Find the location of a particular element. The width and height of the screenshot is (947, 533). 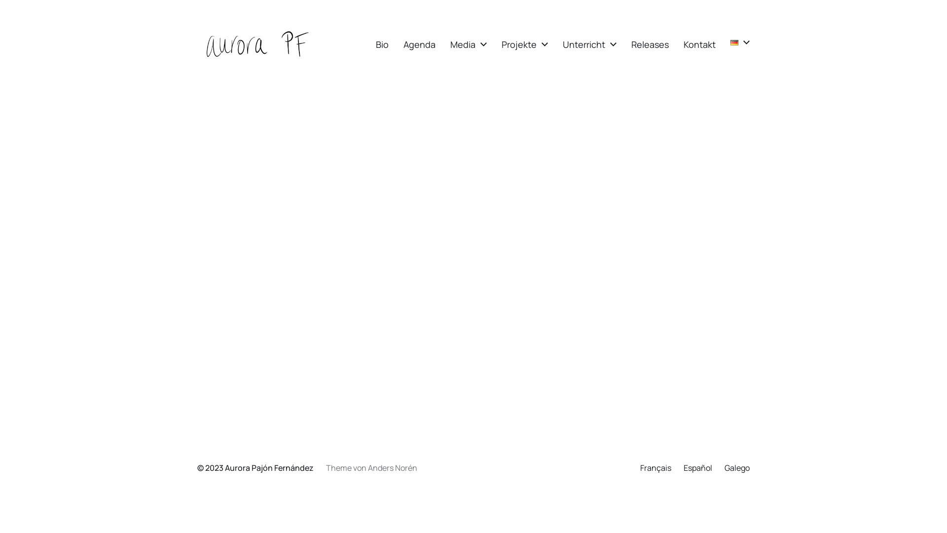

Projekte is located at coordinates (519, 44).